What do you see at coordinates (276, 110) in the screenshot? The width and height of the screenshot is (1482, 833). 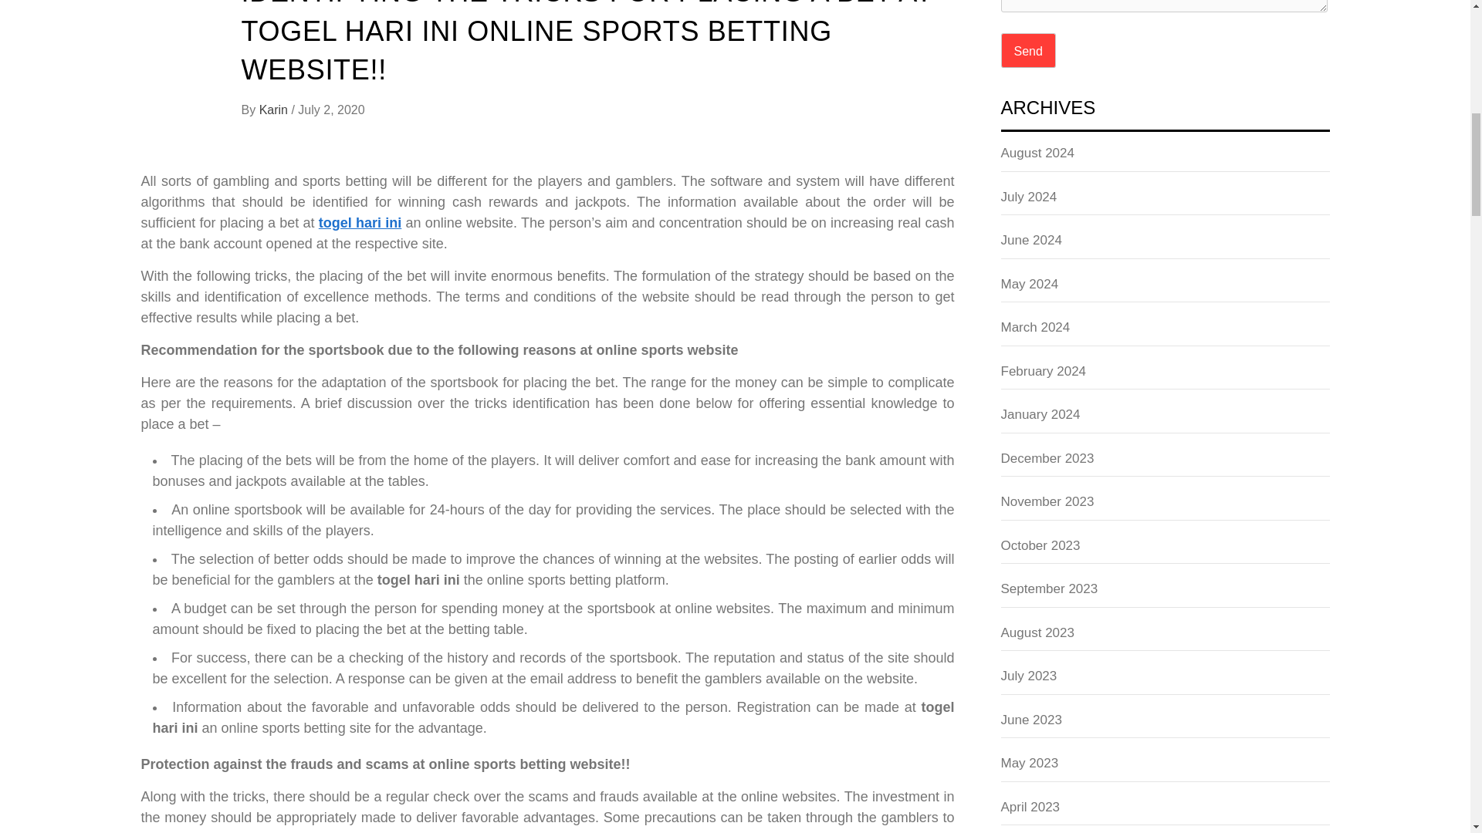 I see `Karin` at bounding box center [276, 110].